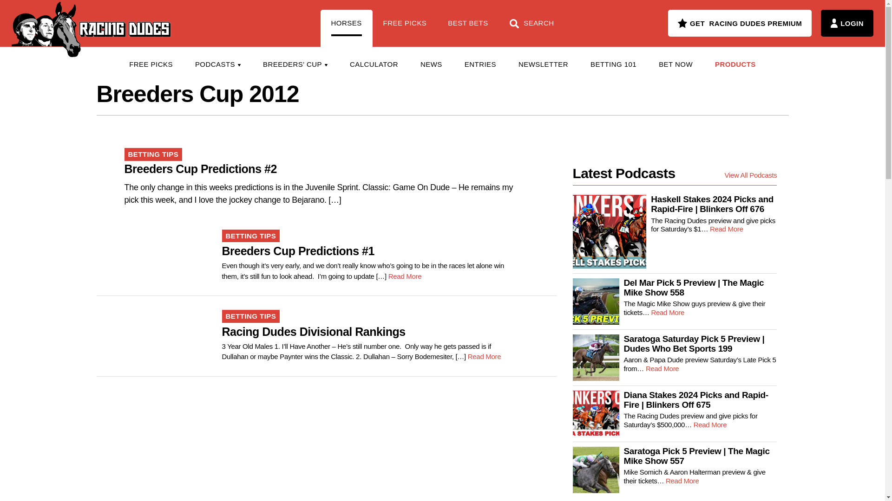  I want to click on PODCASTS, so click(217, 64).